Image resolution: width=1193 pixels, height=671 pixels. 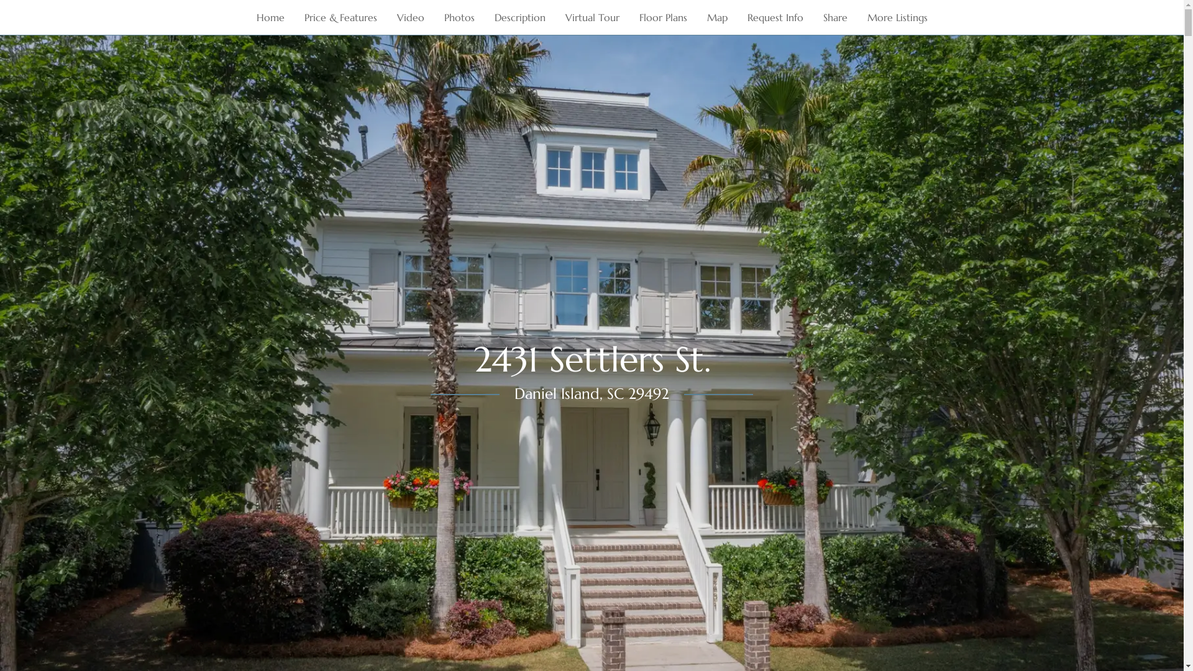 What do you see at coordinates (593, 17) in the screenshot?
I see `Virtual Tour` at bounding box center [593, 17].